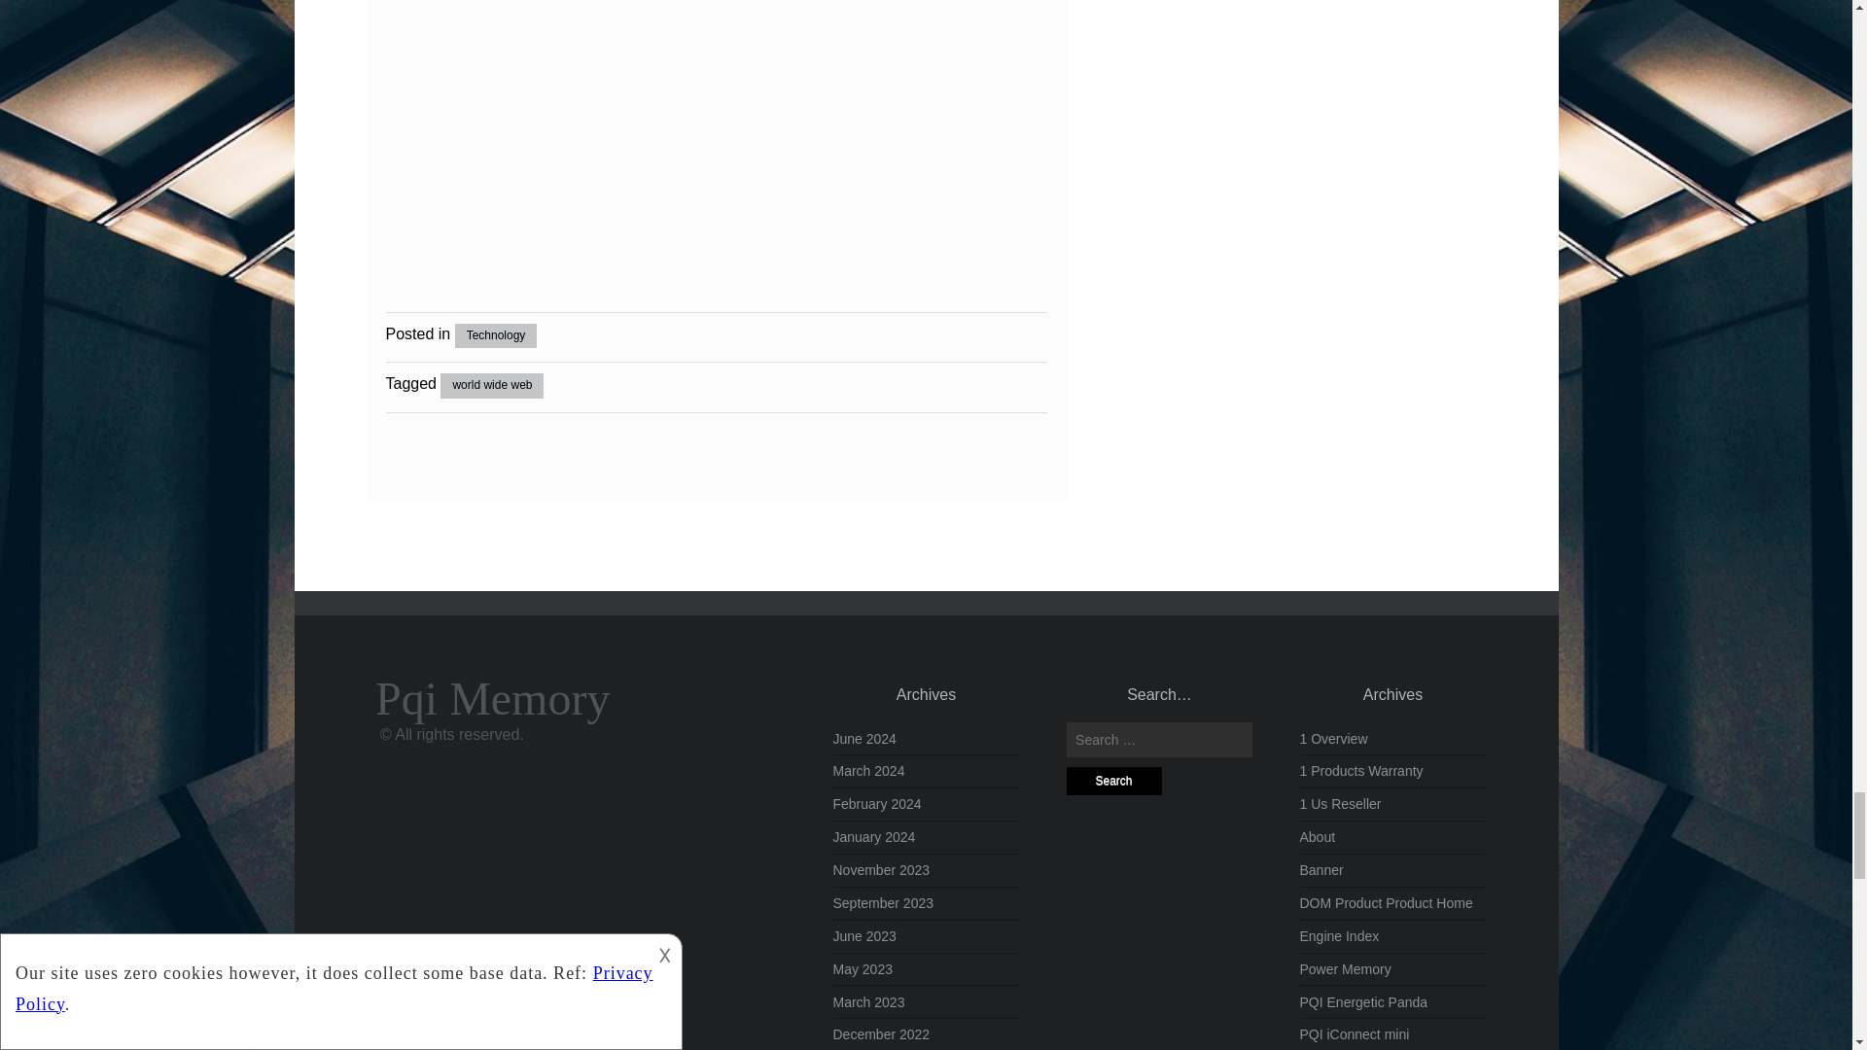 The image size is (1867, 1050). Describe the element at coordinates (1159, 739) in the screenshot. I see `Search for:` at that location.